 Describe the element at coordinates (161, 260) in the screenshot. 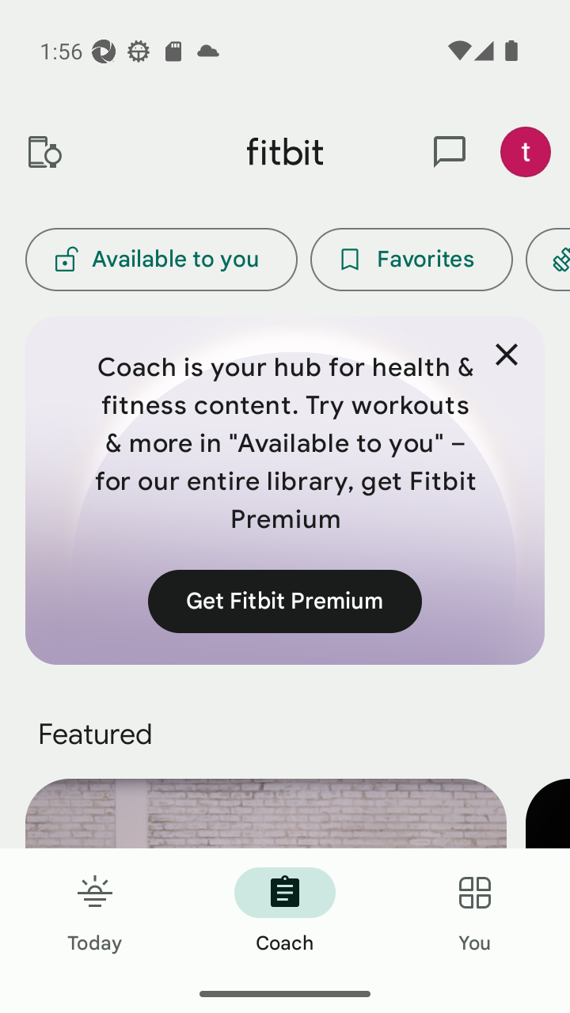

I see `Available to you` at that location.